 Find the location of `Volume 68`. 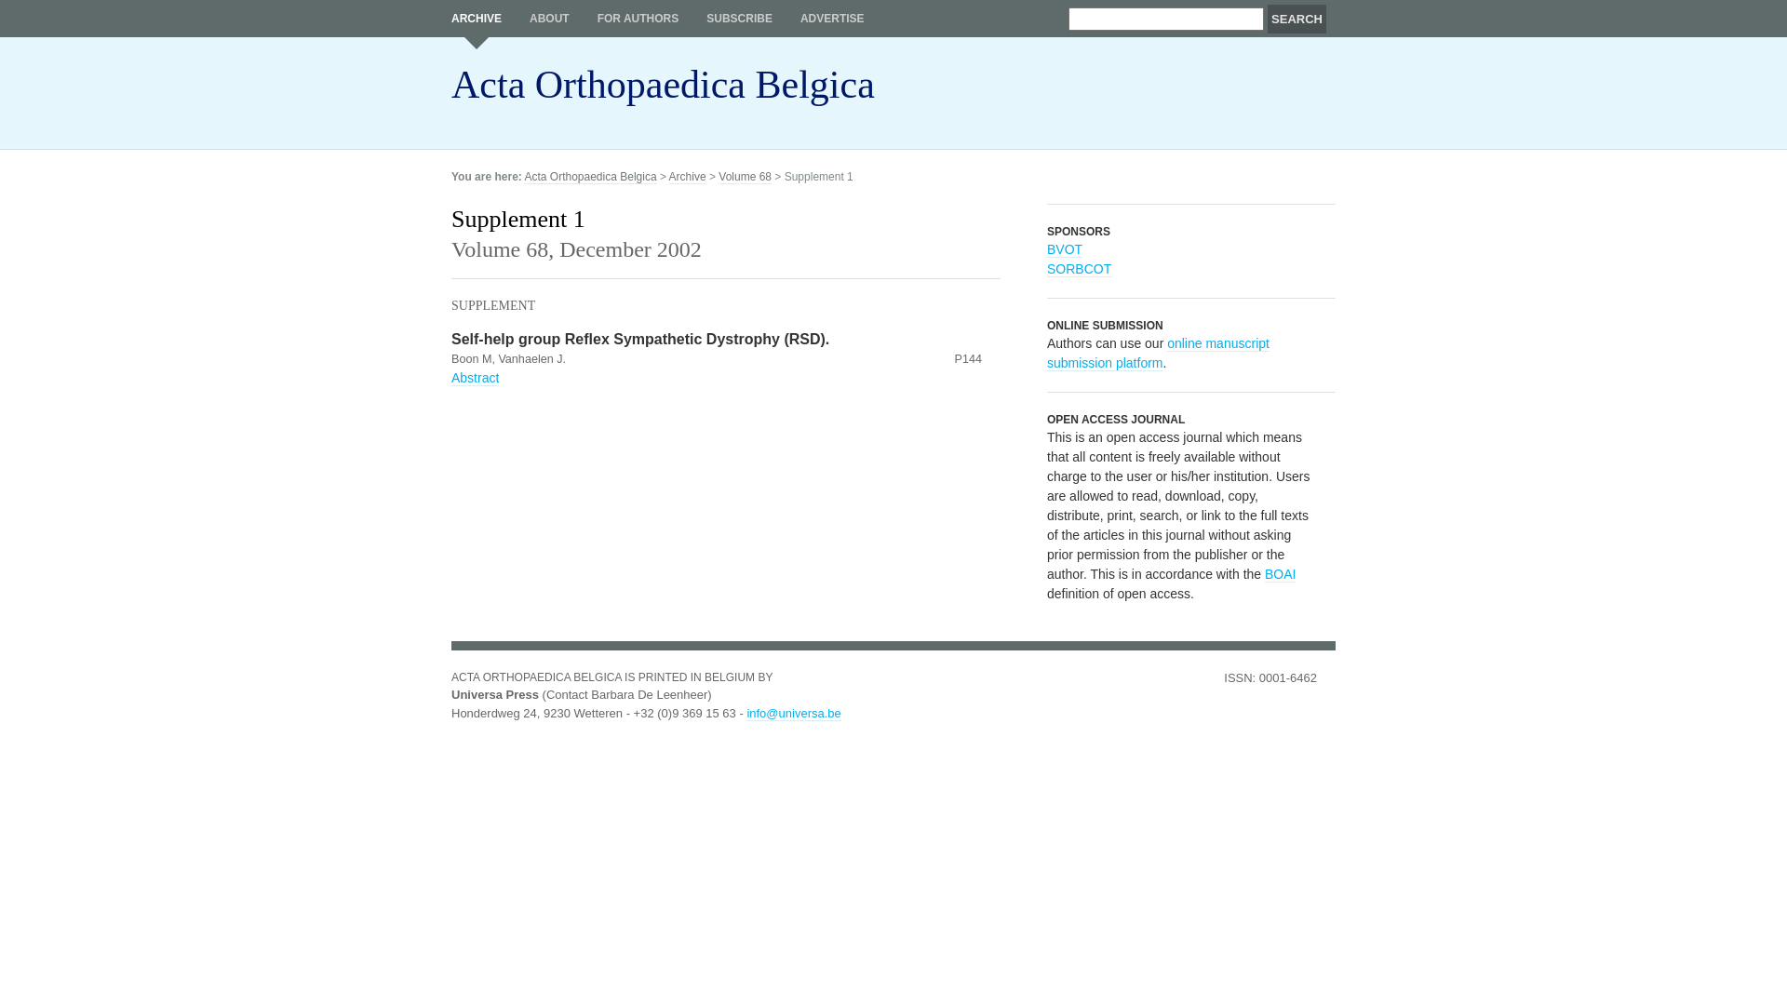

Volume 68 is located at coordinates (745, 177).